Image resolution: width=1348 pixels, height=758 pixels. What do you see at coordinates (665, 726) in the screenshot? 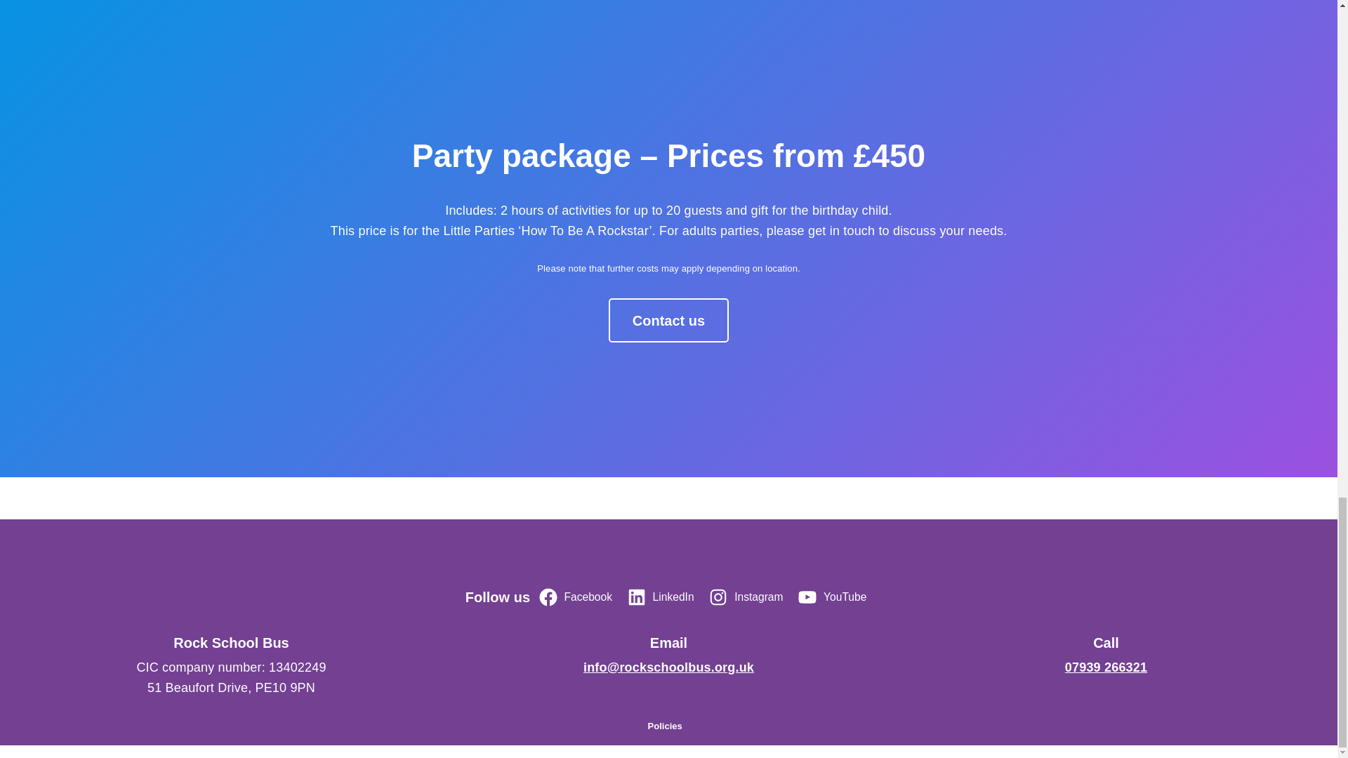
I see `Policies` at bounding box center [665, 726].